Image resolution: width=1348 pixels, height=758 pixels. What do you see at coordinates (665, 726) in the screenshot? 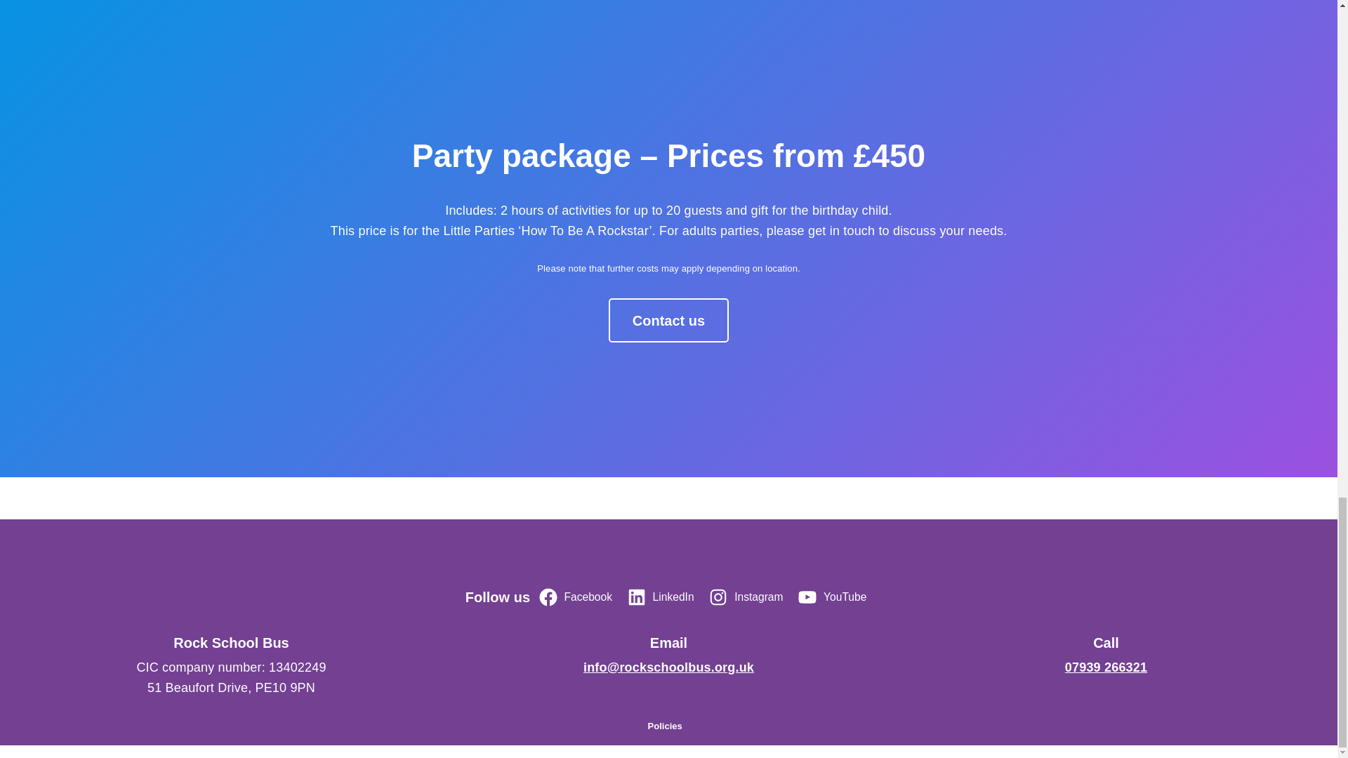
I see `Policies` at bounding box center [665, 726].